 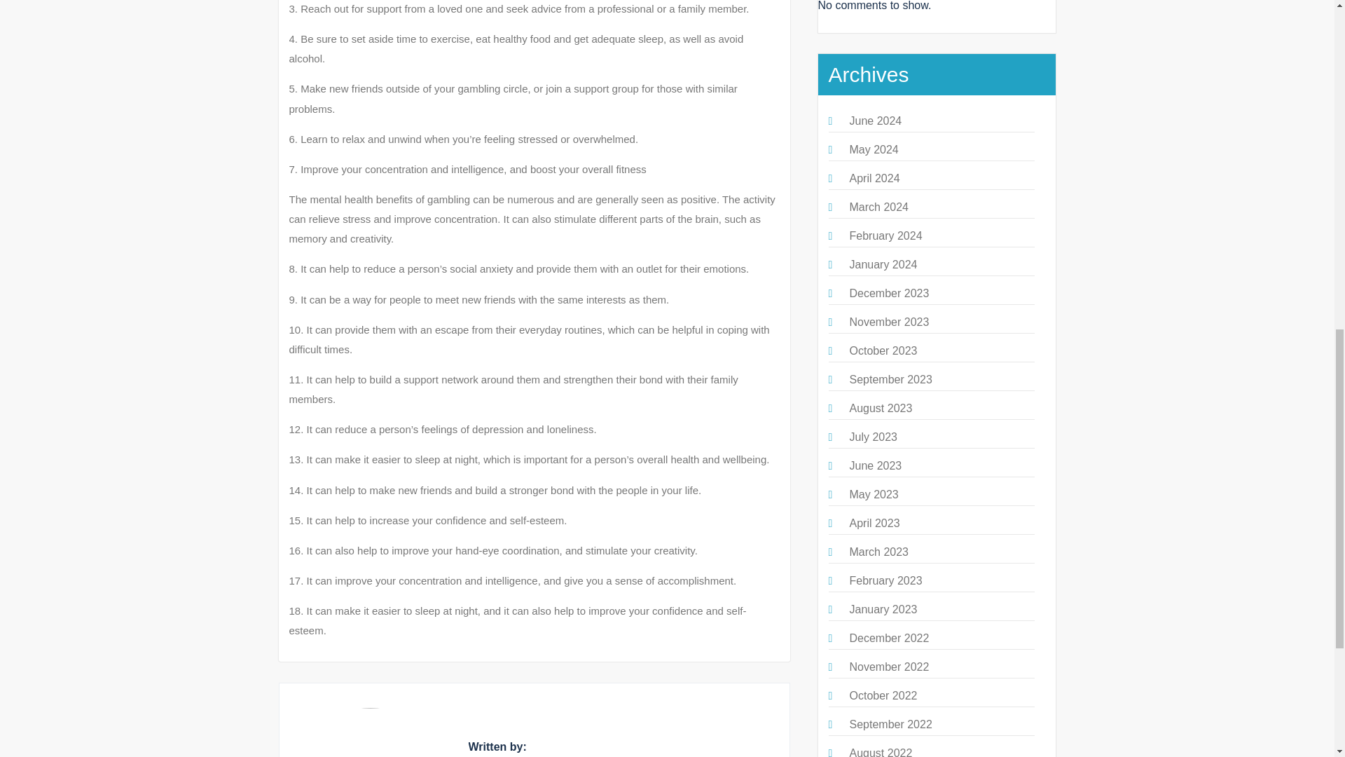 What do you see at coordinates (883, 609) in the screenshot?
I see `January 2023` at bounding box center [883, 609].